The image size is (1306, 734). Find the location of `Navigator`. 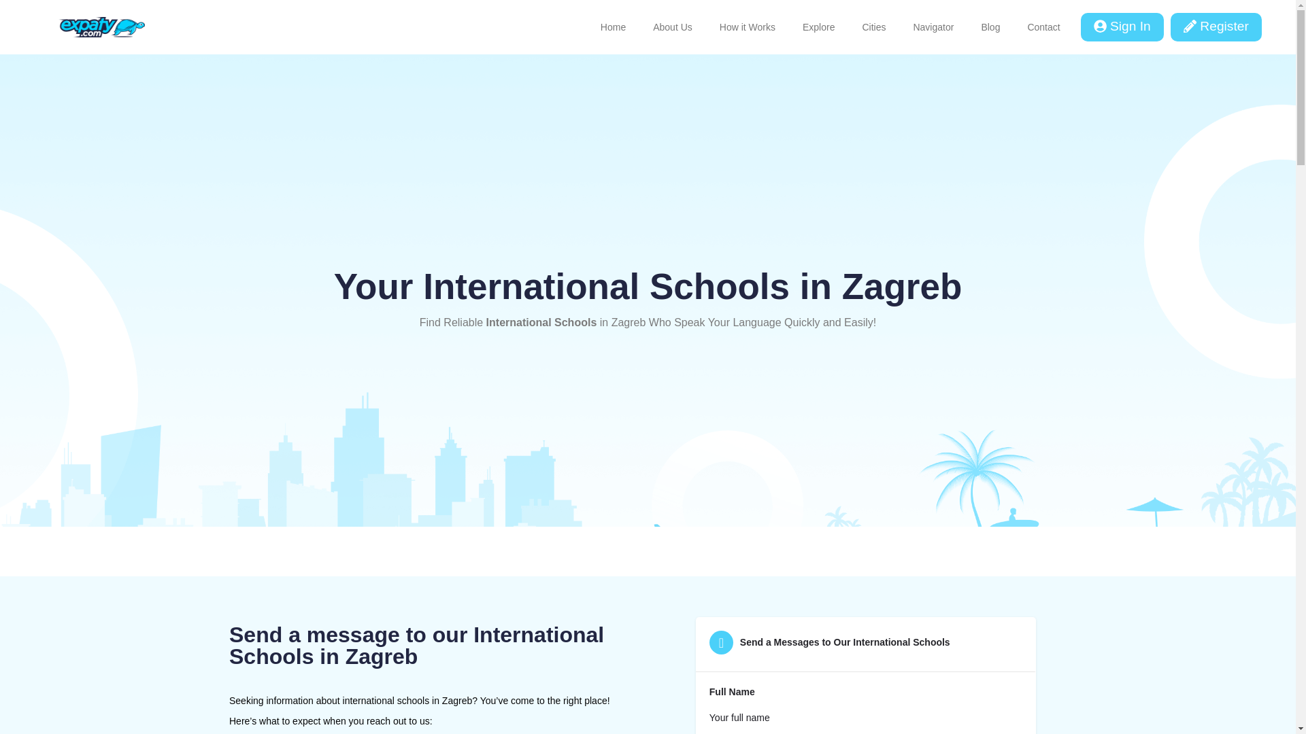

Navigator is located at coordinates (933, 27).